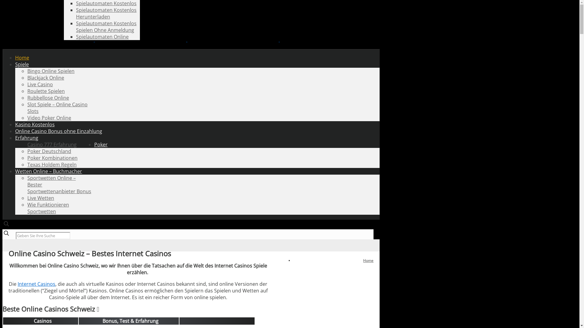 This screenshot has height=328, width=584. I want to click on Poker, so click(101, 145).